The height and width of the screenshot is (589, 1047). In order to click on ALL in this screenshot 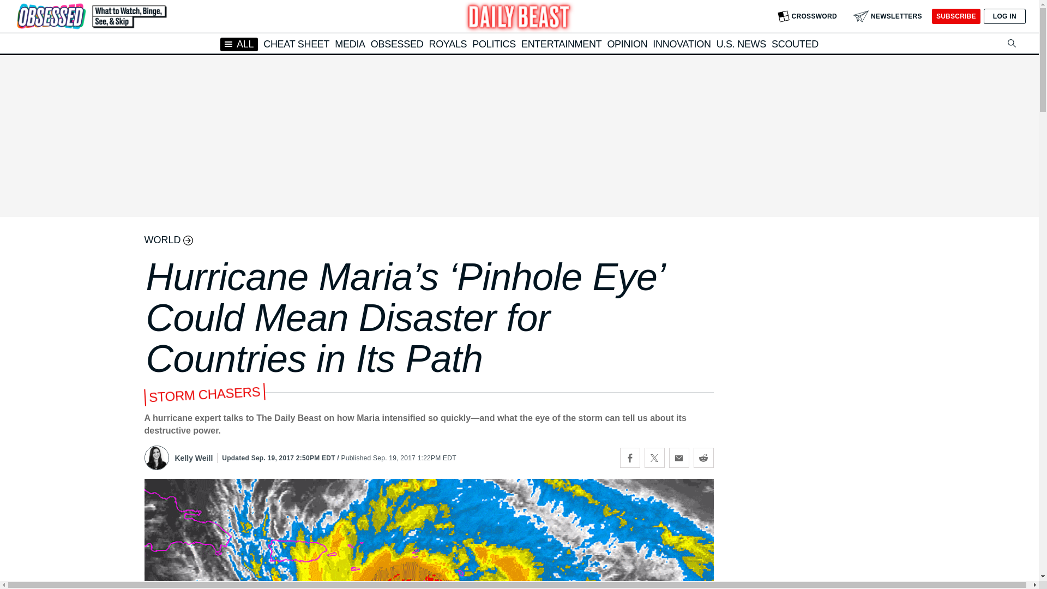, I will do `click(239, 44)`.